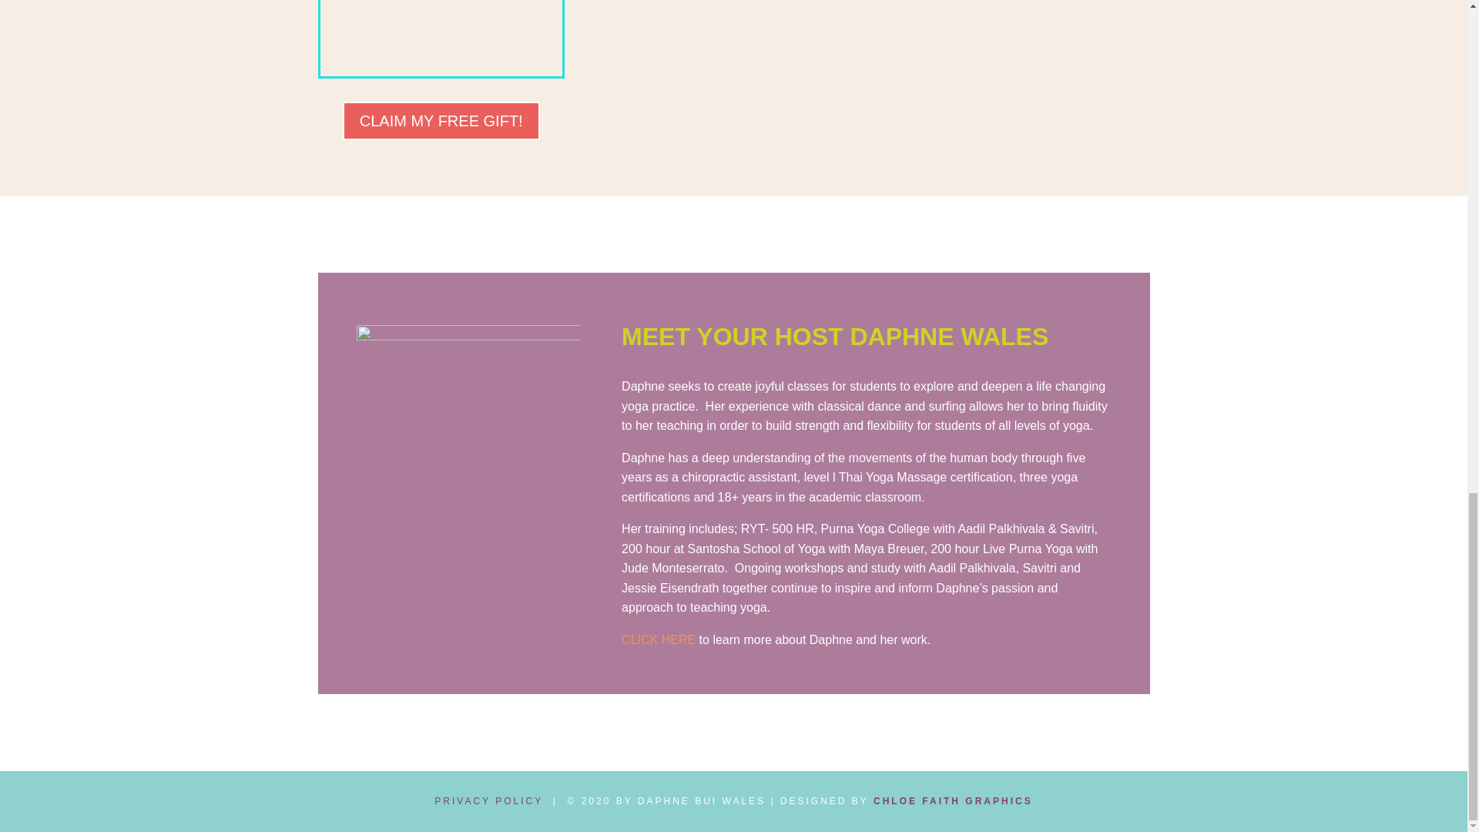 The width and height of the screenshot is (1479, 832). What do you see at coordinates (953, 800) in the screenshot?
I see `CHLOE FAITH GRAPHICS` at bounding box center [953, 800].